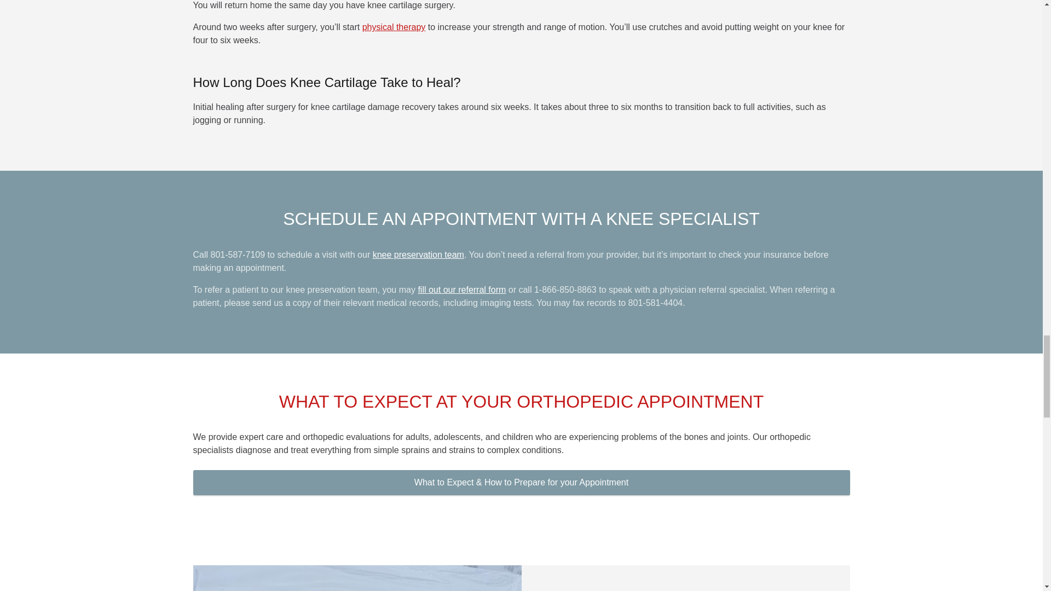 This screenshot has height=591, width=1051. I want to click on knee preservation team, so click(418, 254).